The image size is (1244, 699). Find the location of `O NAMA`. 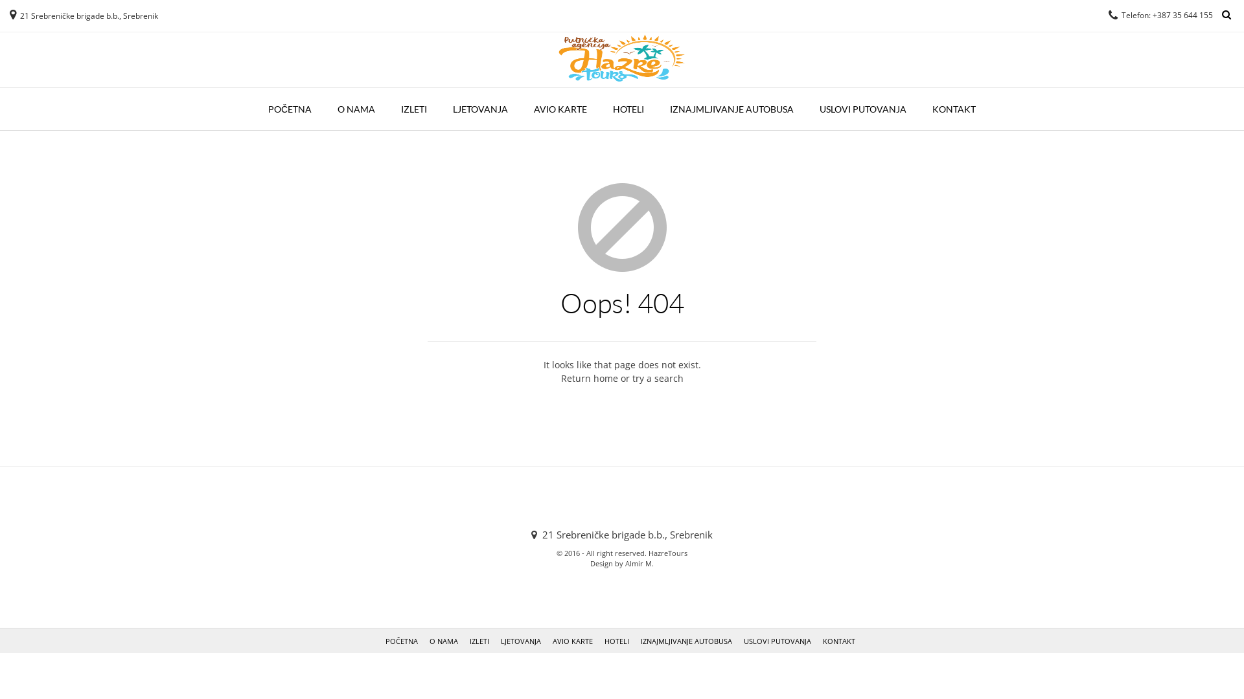

O NAMA is located at coordinates (444, 641).